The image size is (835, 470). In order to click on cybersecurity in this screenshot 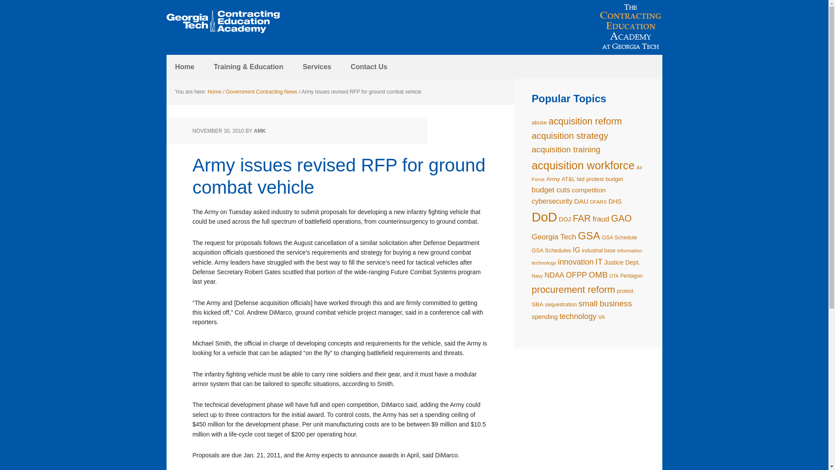, I will do `click(551, 201)`.